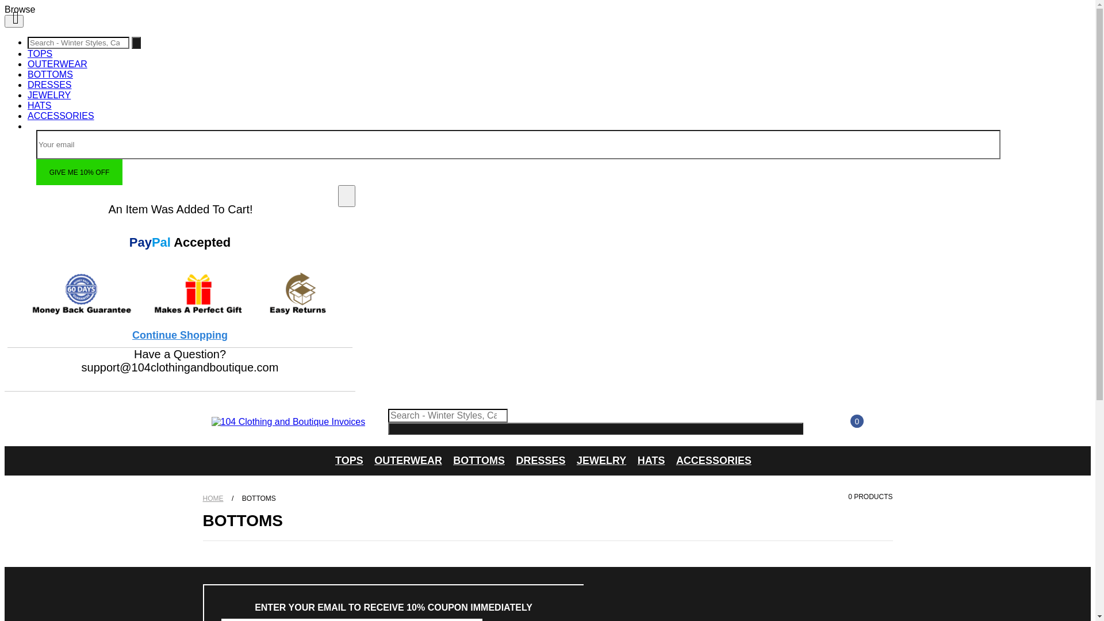  Describe the element at coordinates (540, 461) in the screenshot. I see `DRESSES` at that location.